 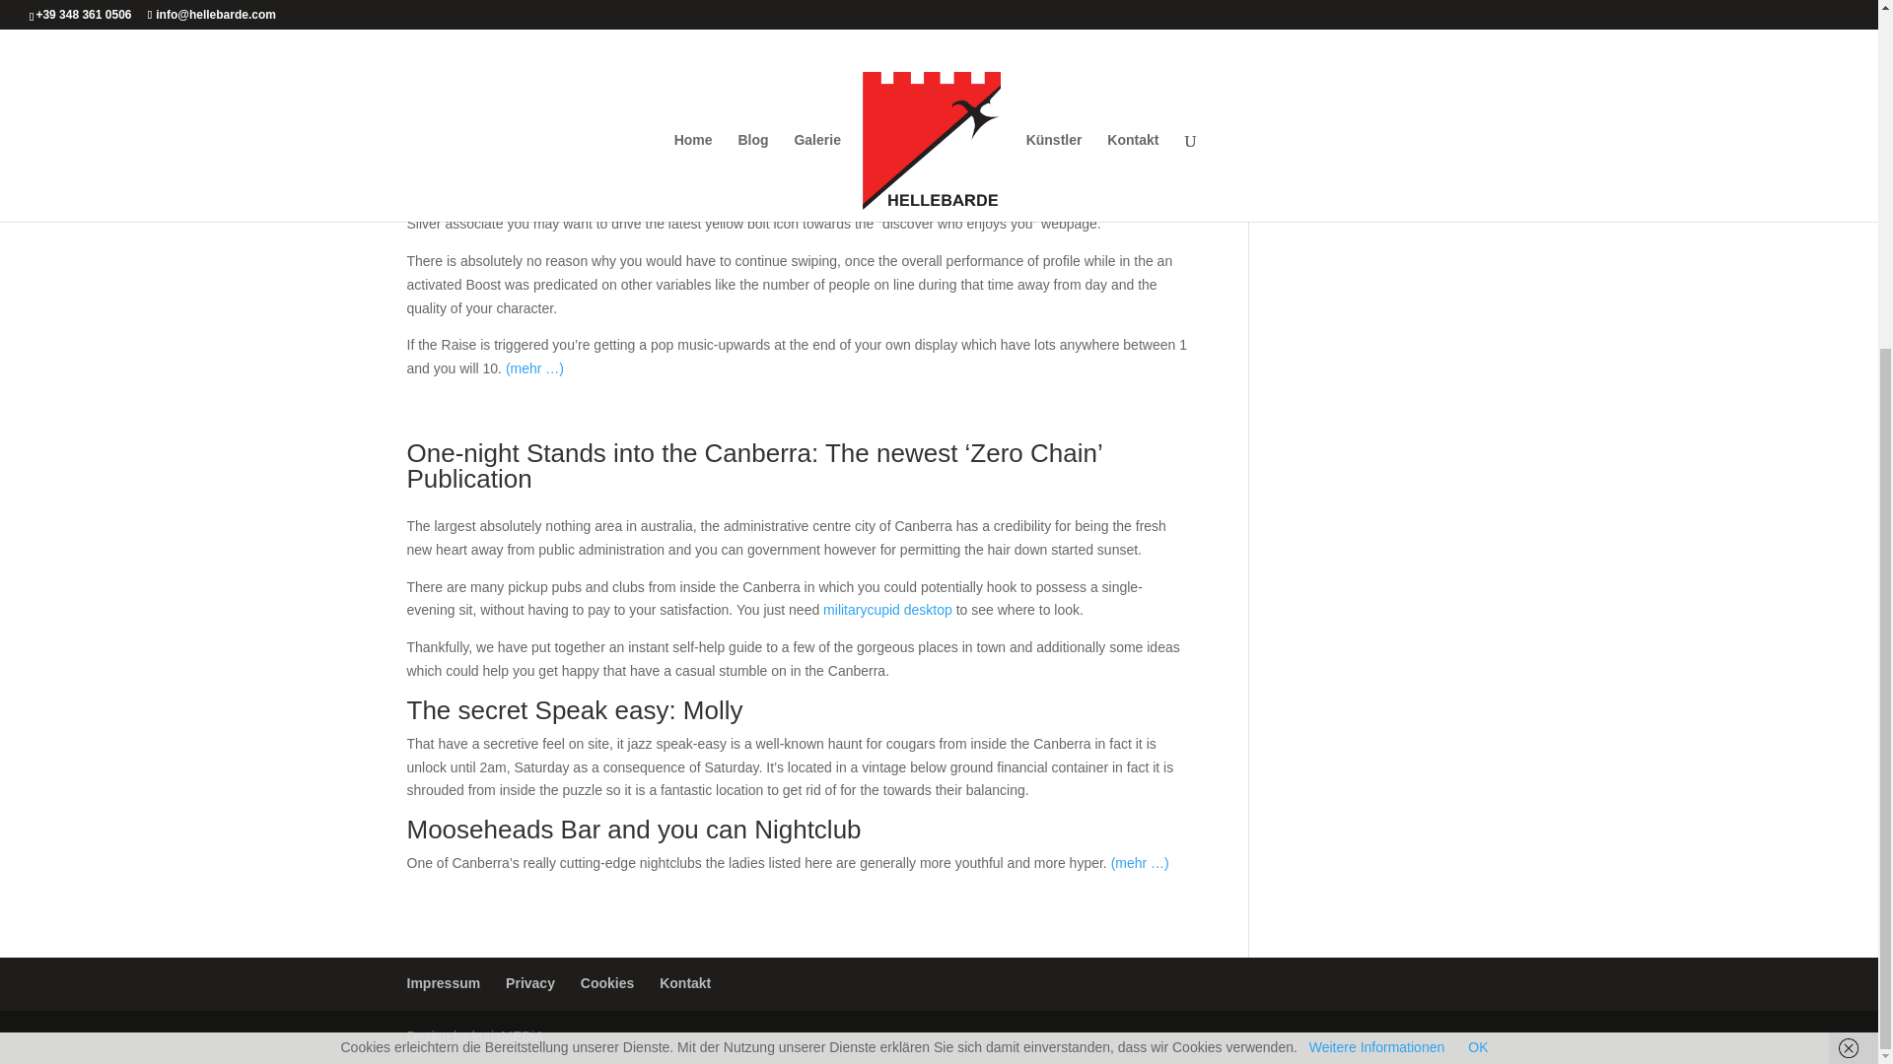 What do you see at coordinates (887, 610) in the screenshot?
I see `militarycupid desktop` at bounding box center [887, 610].